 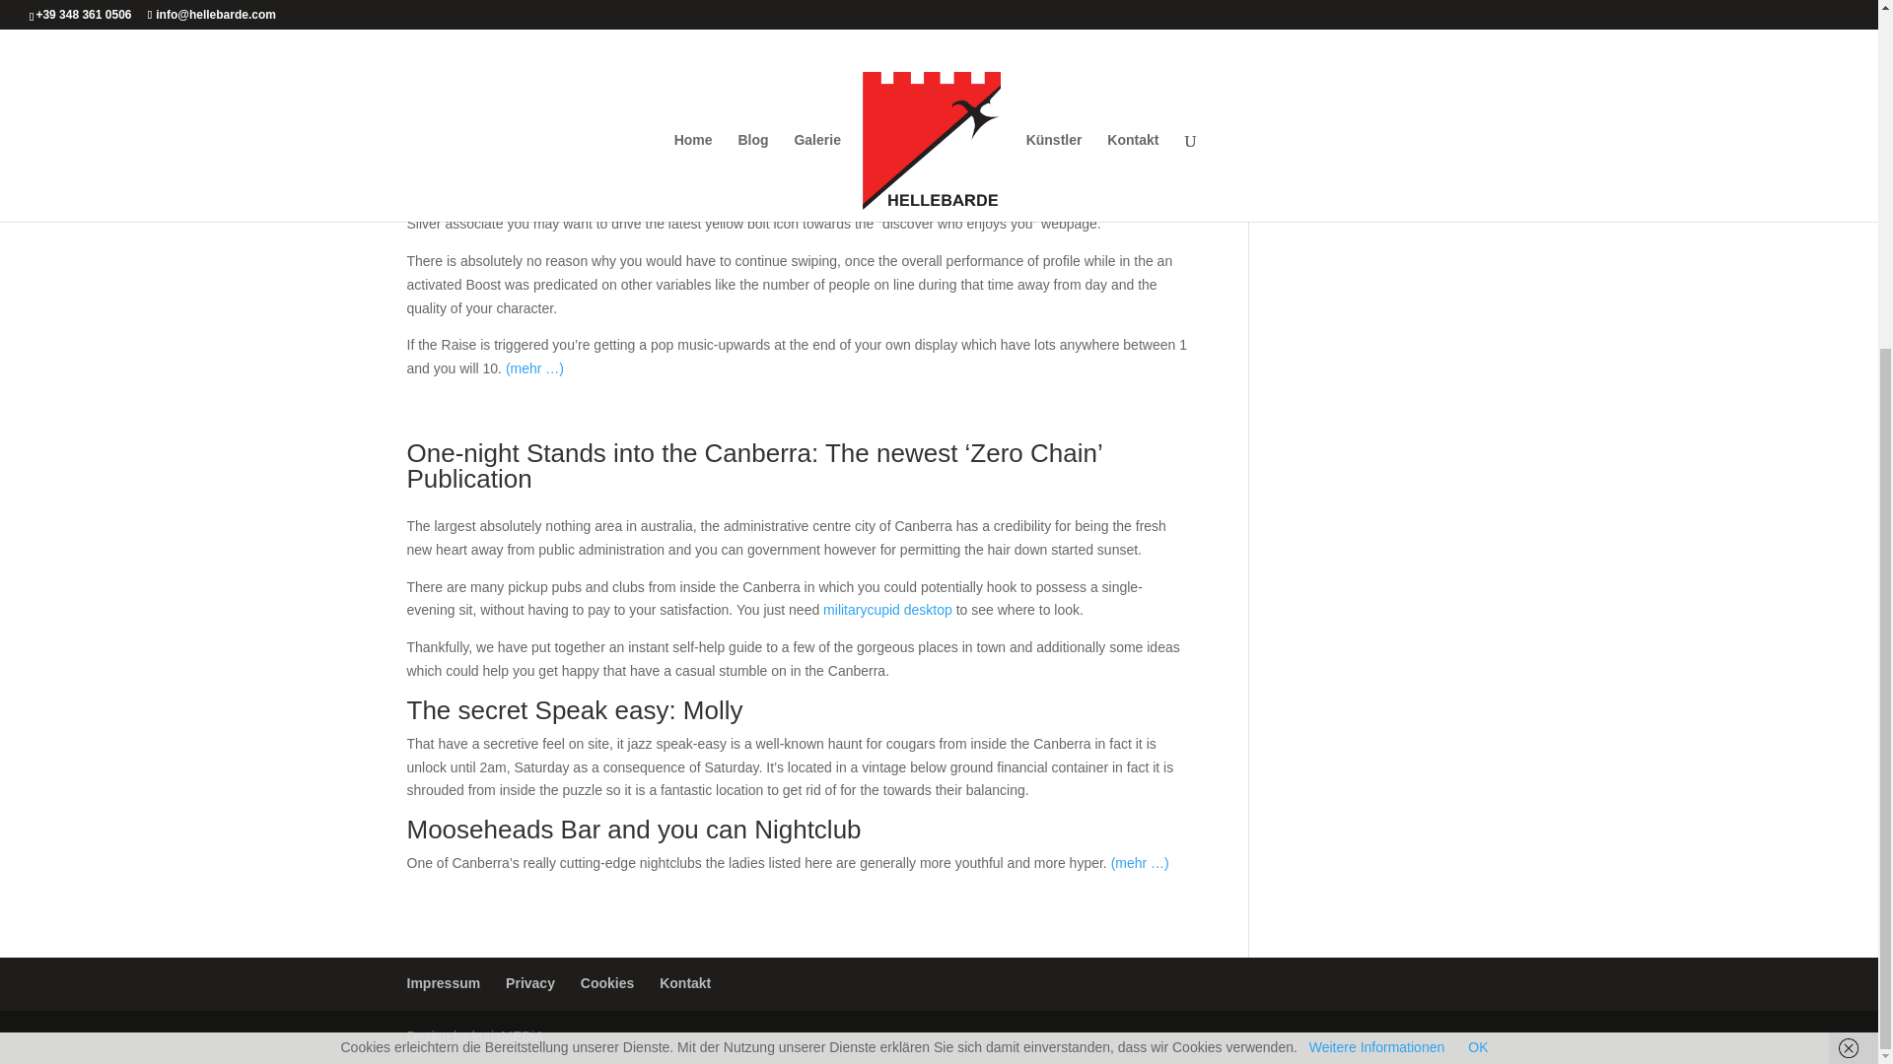 What do you see at coordinates (887, 610) in the screenshot?
I see `militarycupid desktop` at bounding box center [887, 610].